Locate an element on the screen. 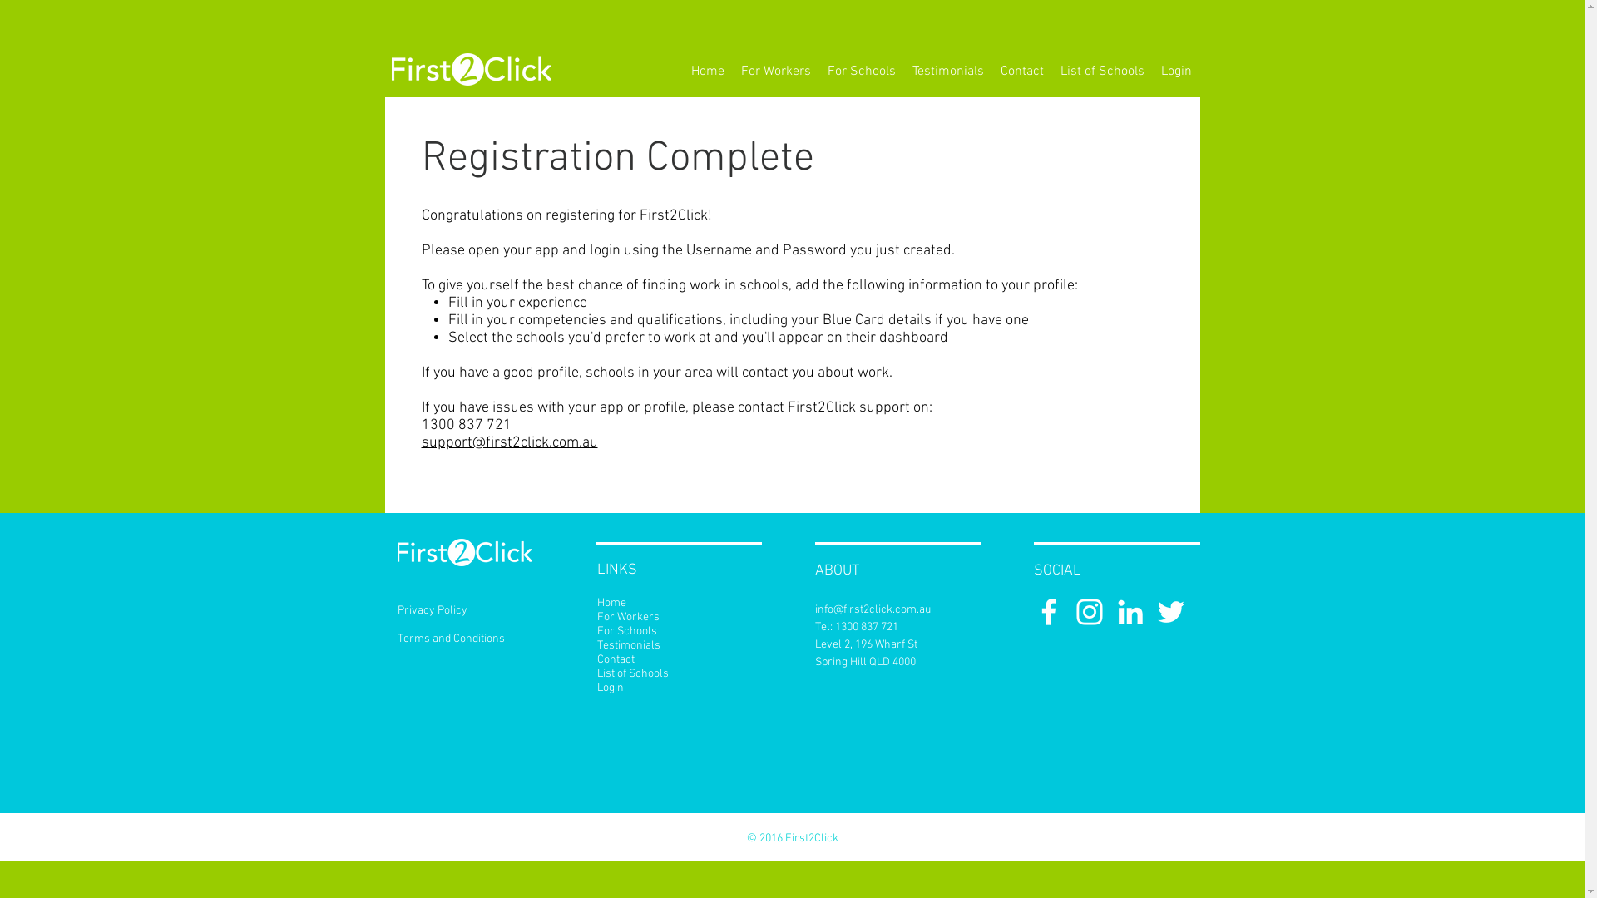  Privacy Policy is located at coordinates (433, 610).